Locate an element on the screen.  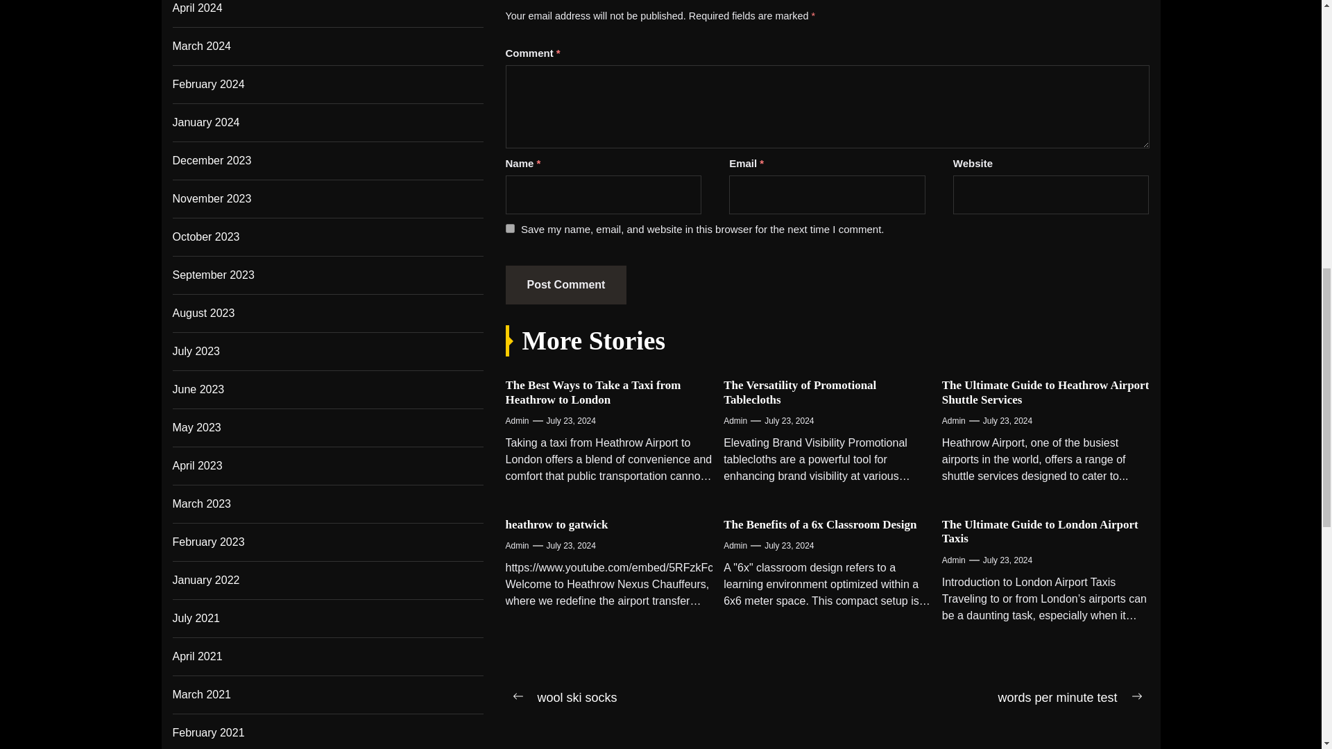
yes is located at coordinates (509, 227).